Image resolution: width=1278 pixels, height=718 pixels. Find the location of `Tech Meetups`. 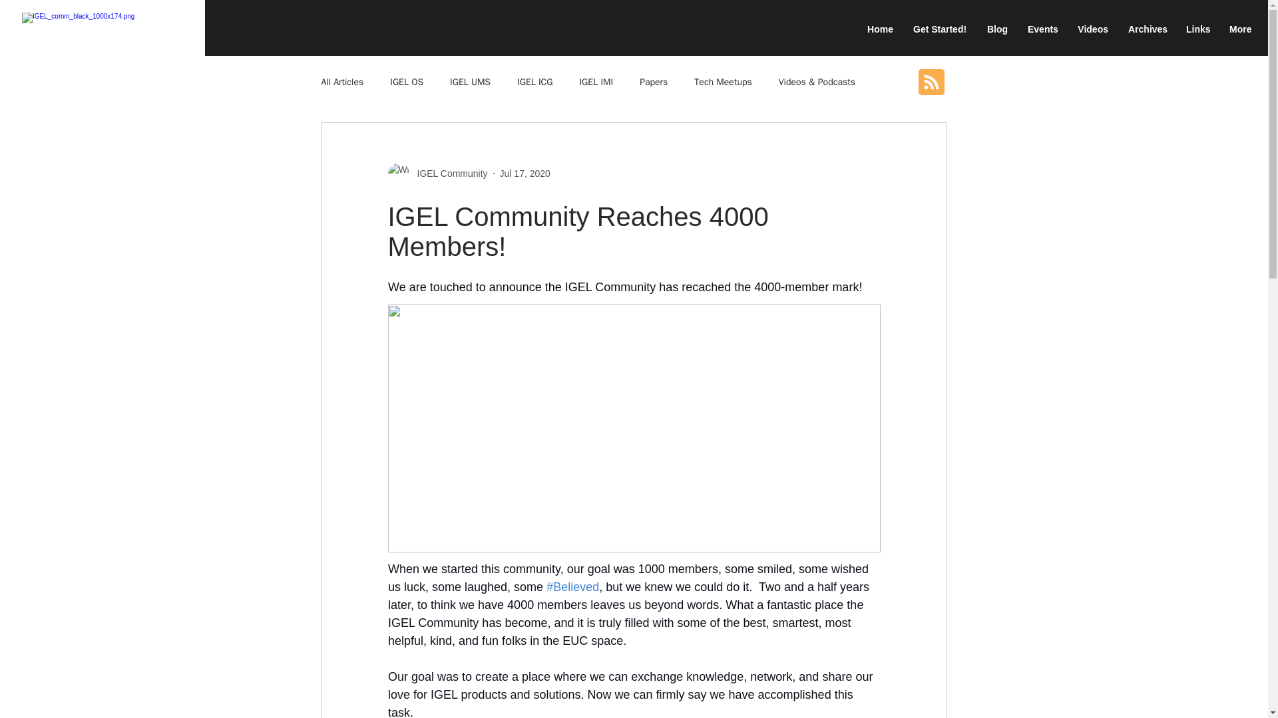

Tech Meetups is located at coordinates (722, 82).